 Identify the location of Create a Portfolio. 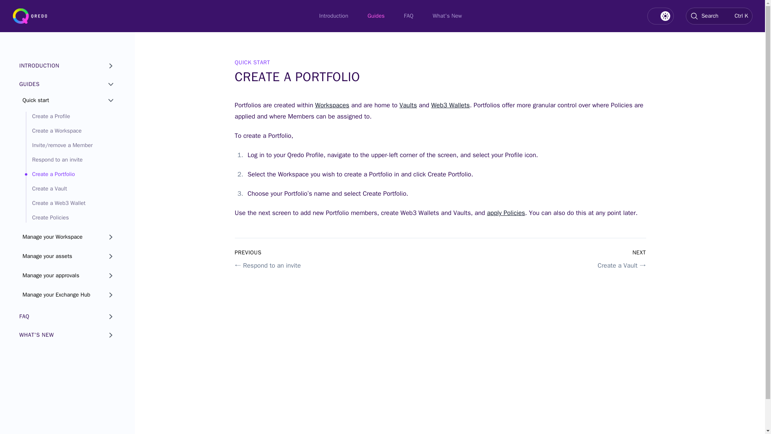
(71, 174).